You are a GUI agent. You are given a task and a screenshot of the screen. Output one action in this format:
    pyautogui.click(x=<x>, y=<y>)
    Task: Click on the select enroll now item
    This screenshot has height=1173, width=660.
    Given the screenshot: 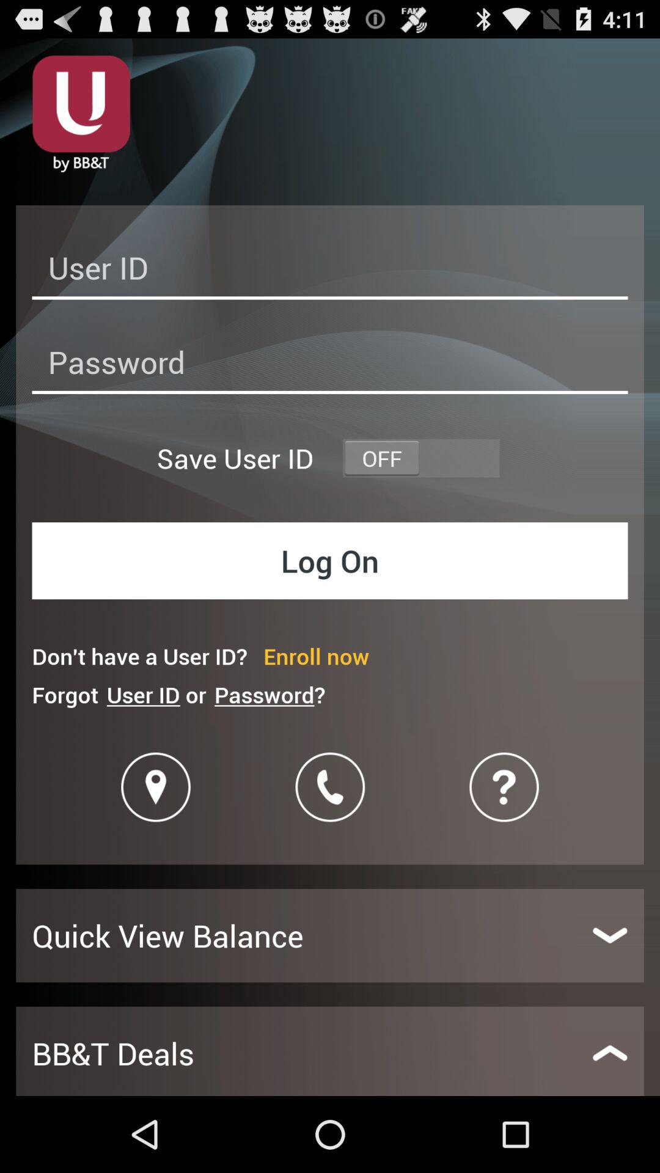 What is the action you would take?
    pyautogui.click(x=317, y=656)
    